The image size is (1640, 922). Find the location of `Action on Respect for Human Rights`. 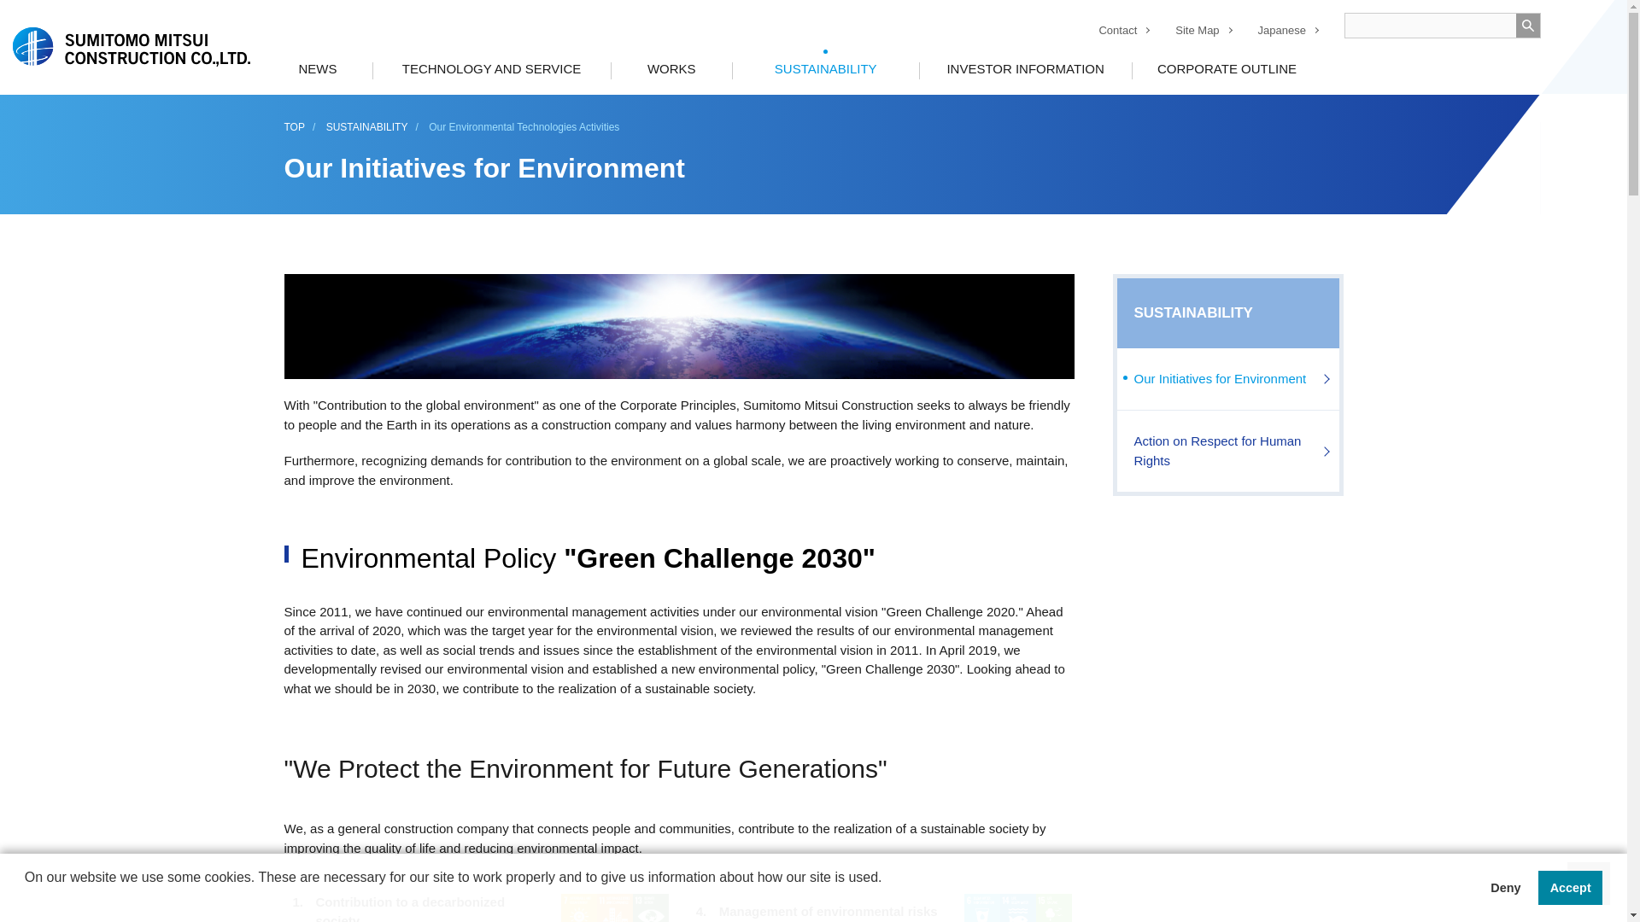

Action on Respect for Human Rights is located at coordinates (1228, 451).